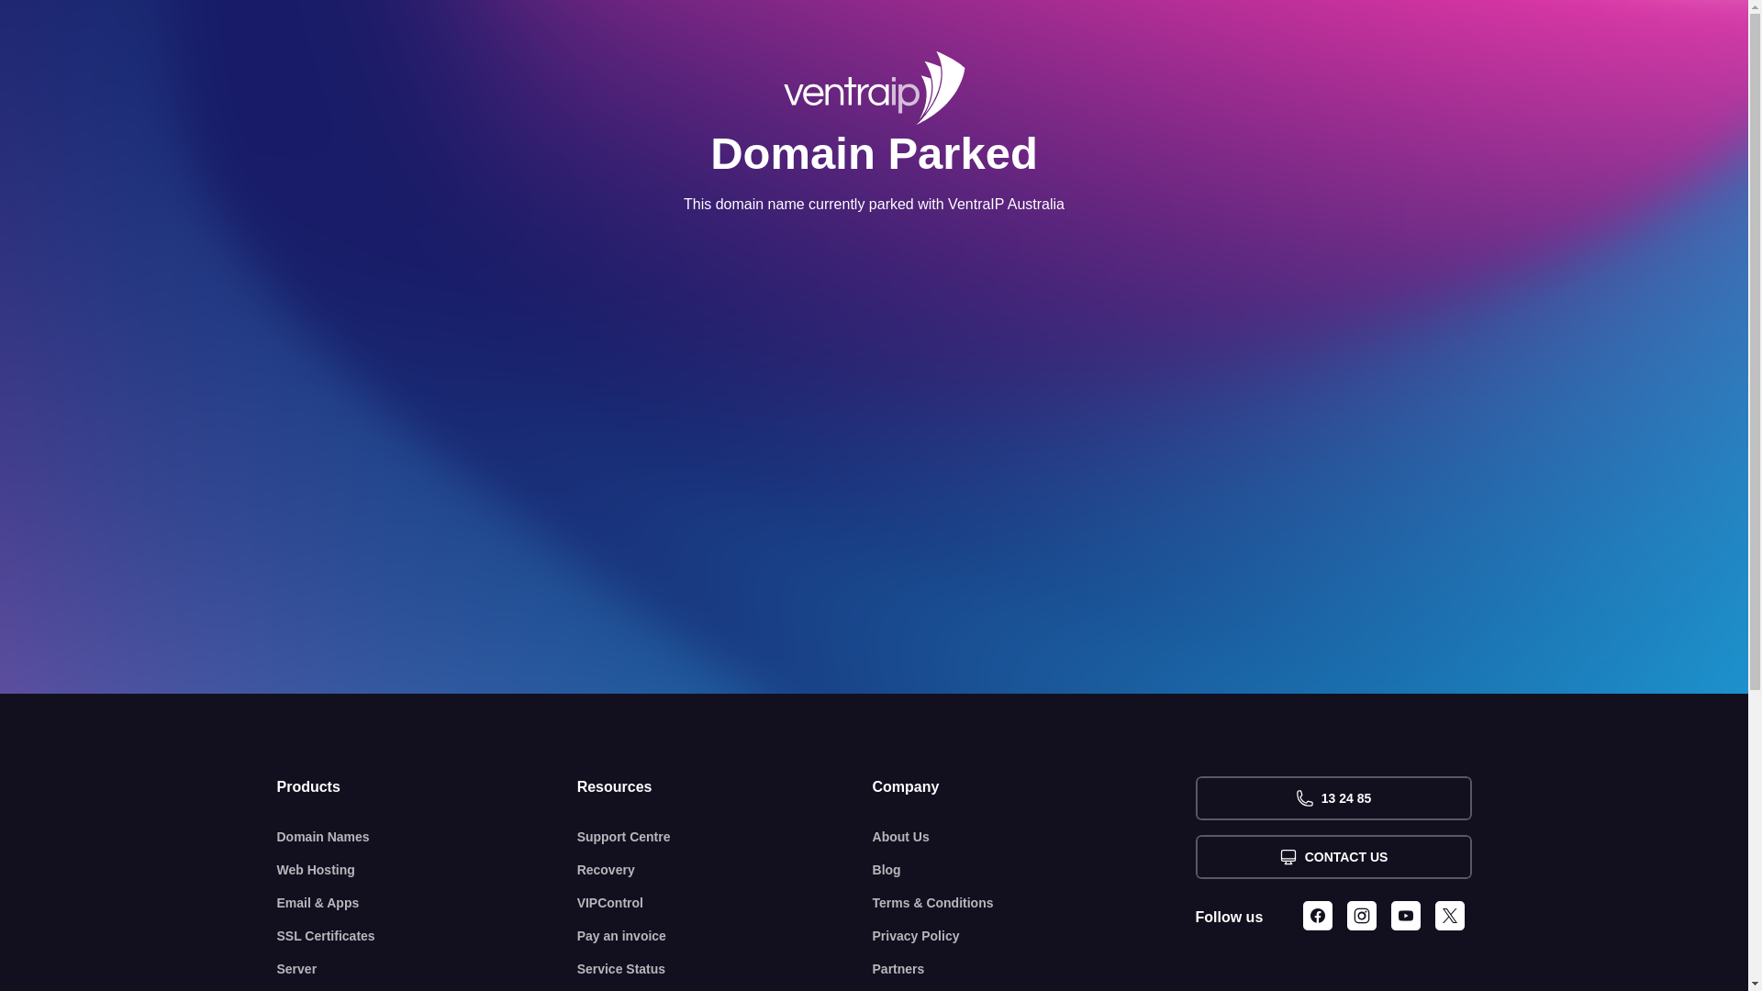 This screenshot has height=991, width=1762. Describe the element at coordinates (725, 903) in the screenshot. I see `VIPControl` at that location.